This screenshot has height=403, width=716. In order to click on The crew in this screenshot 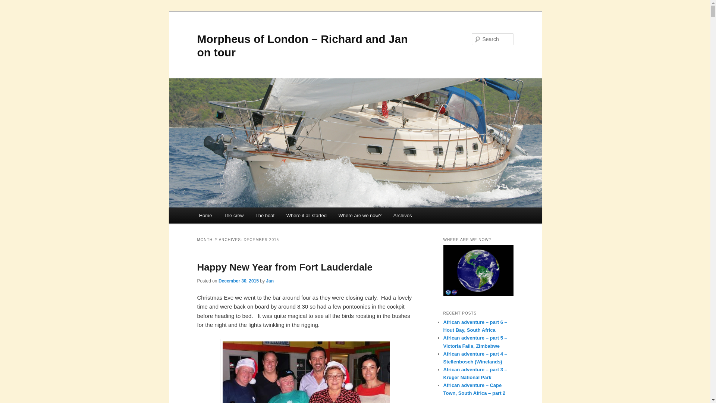, I will do `click(233, 216)`.